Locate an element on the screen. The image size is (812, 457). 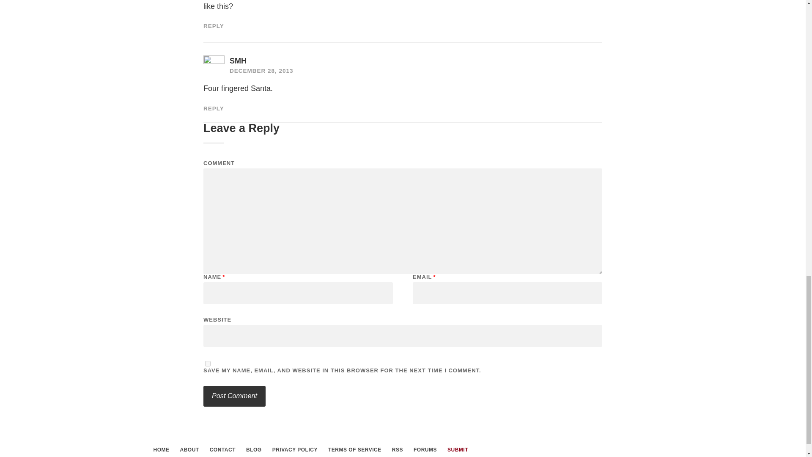
DECEMBER 28, 2013 is located at coordinates (261, 70).